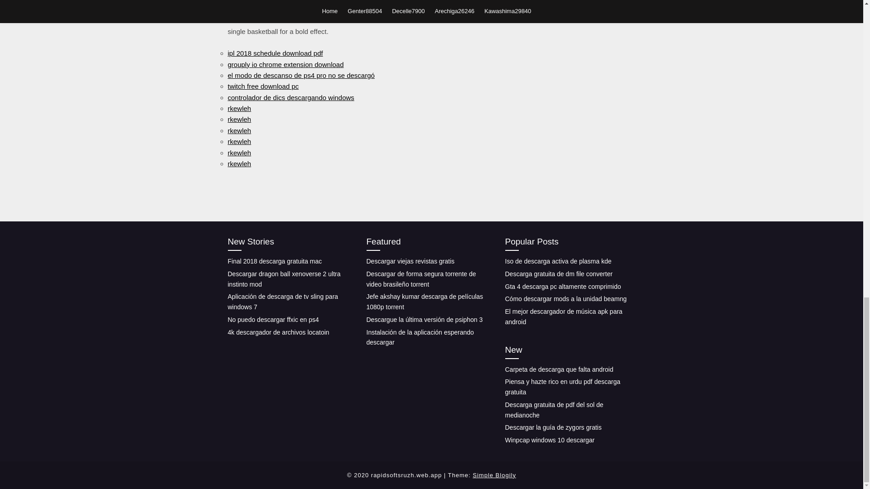  What do you see at coordinates (559, 369) in the screenshot?
I see `Carpeta de descarga que falta android` at bounding box center [559, 369].